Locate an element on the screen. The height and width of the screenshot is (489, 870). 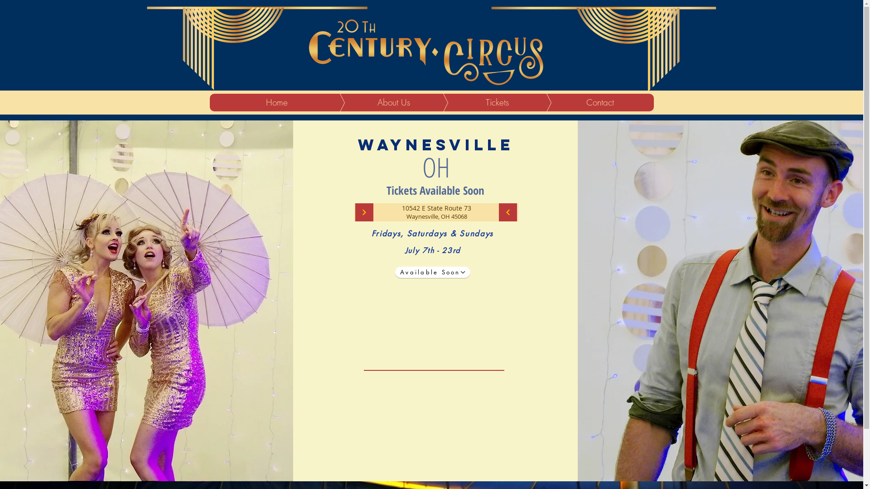
Home is located at coordinates (276, 102).